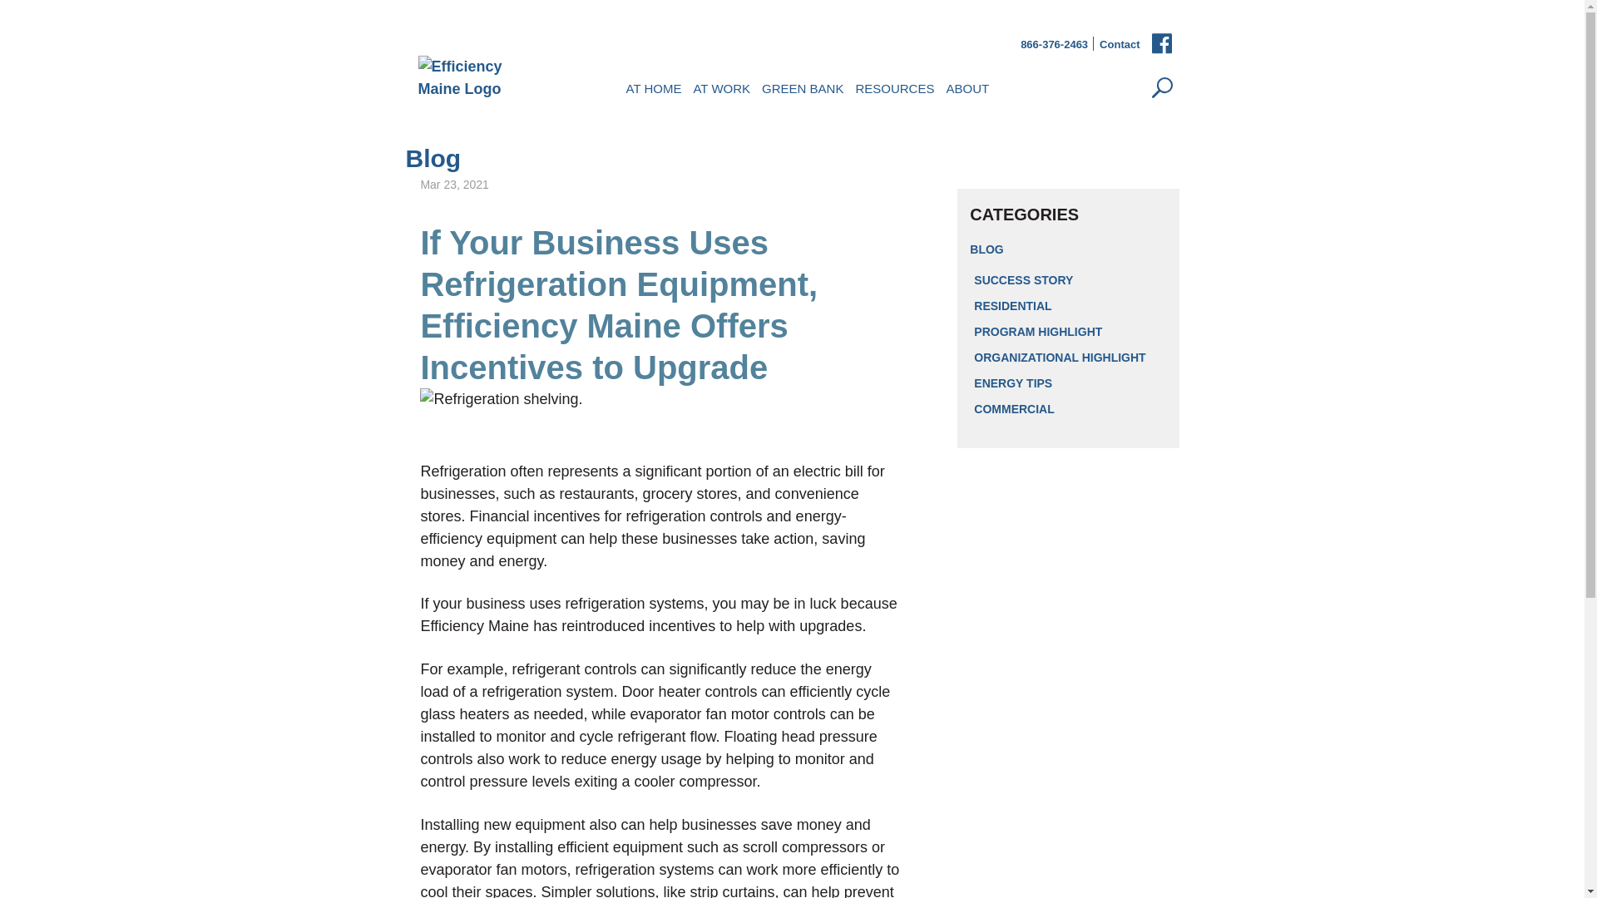 Image resolution: width=1597 pixels, height=898 pixels. Describe the element at coordinates (477, 77) in the screenshot. I see `Efficiency Maine` at that location.